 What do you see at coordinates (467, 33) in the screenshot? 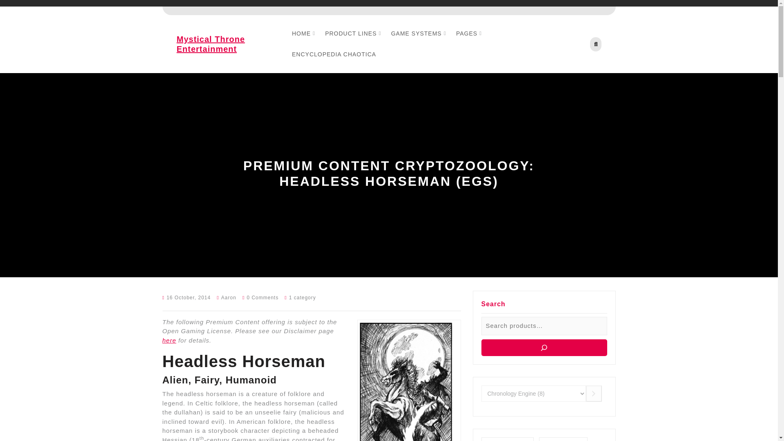
I see `PAGES` at bounding box center [467, 33].